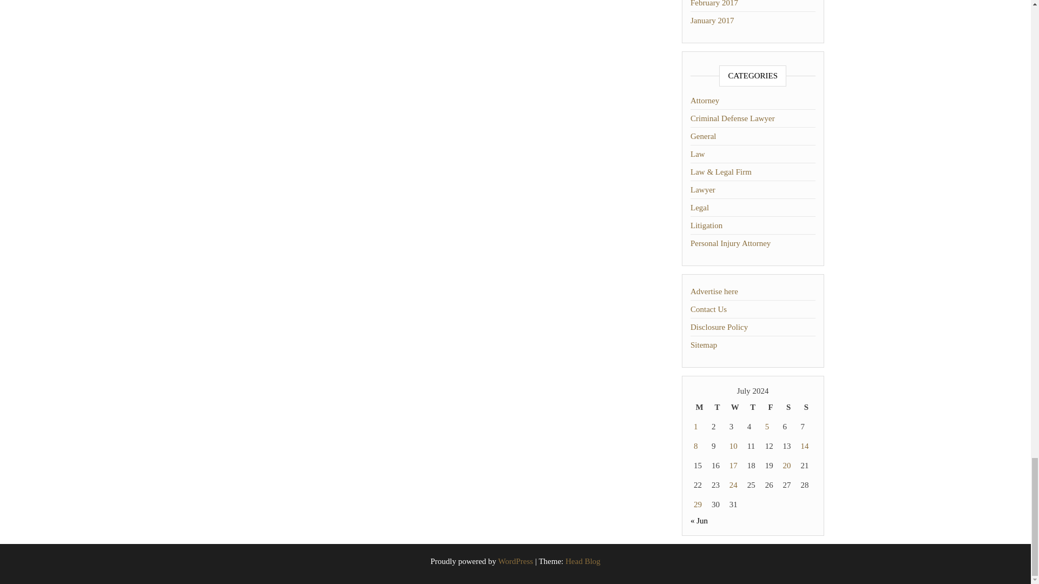 This screenshot has width=1039, height=584. What do you see at coordinates (806, 407) in the screenshot?
I see `Sunday` at bounding box center [806, 407].